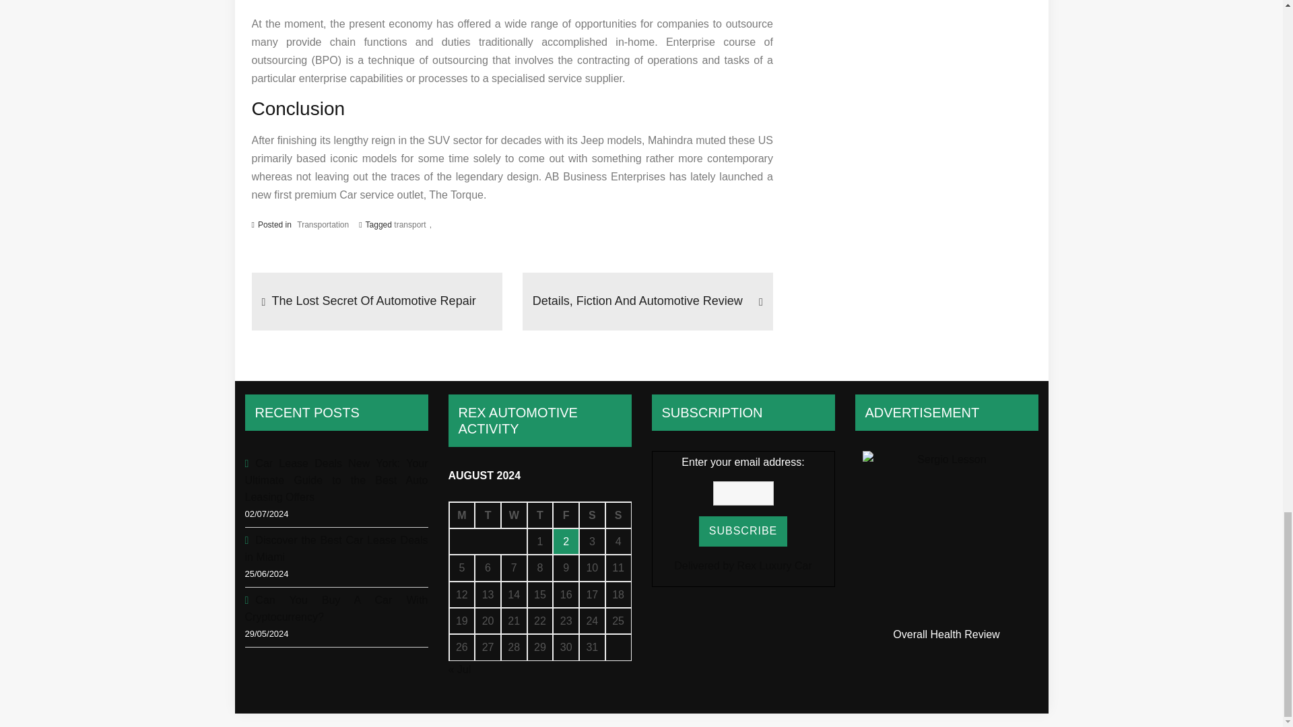 The width and height of the screenshot is (1293, 727). What do you see at coordinates (323, 224) in the screenshot?
I see `Transportation` at bounding box center [323, 224].